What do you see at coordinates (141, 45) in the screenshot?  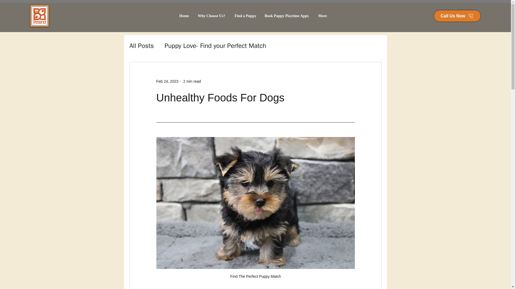 I see `All Posts` at bounding box center [141, 45].